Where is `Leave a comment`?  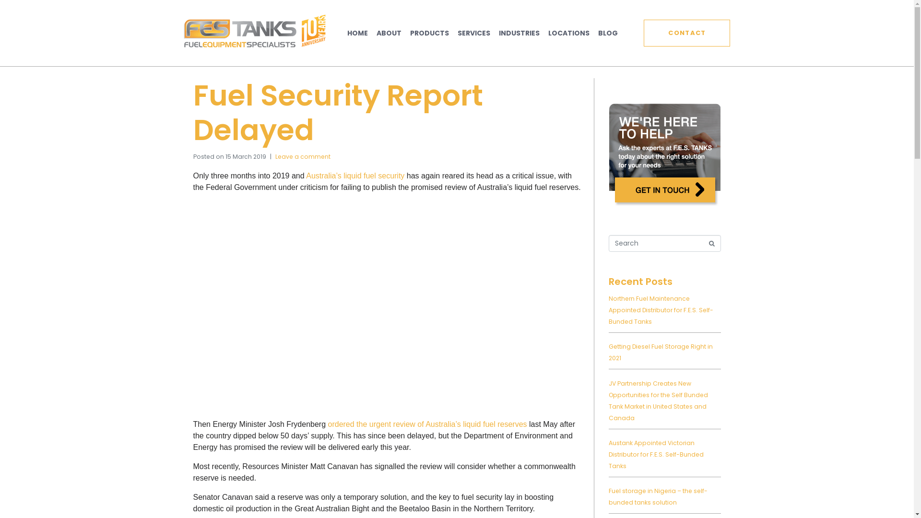
Leave a comment is located at coordinates (303, 156).